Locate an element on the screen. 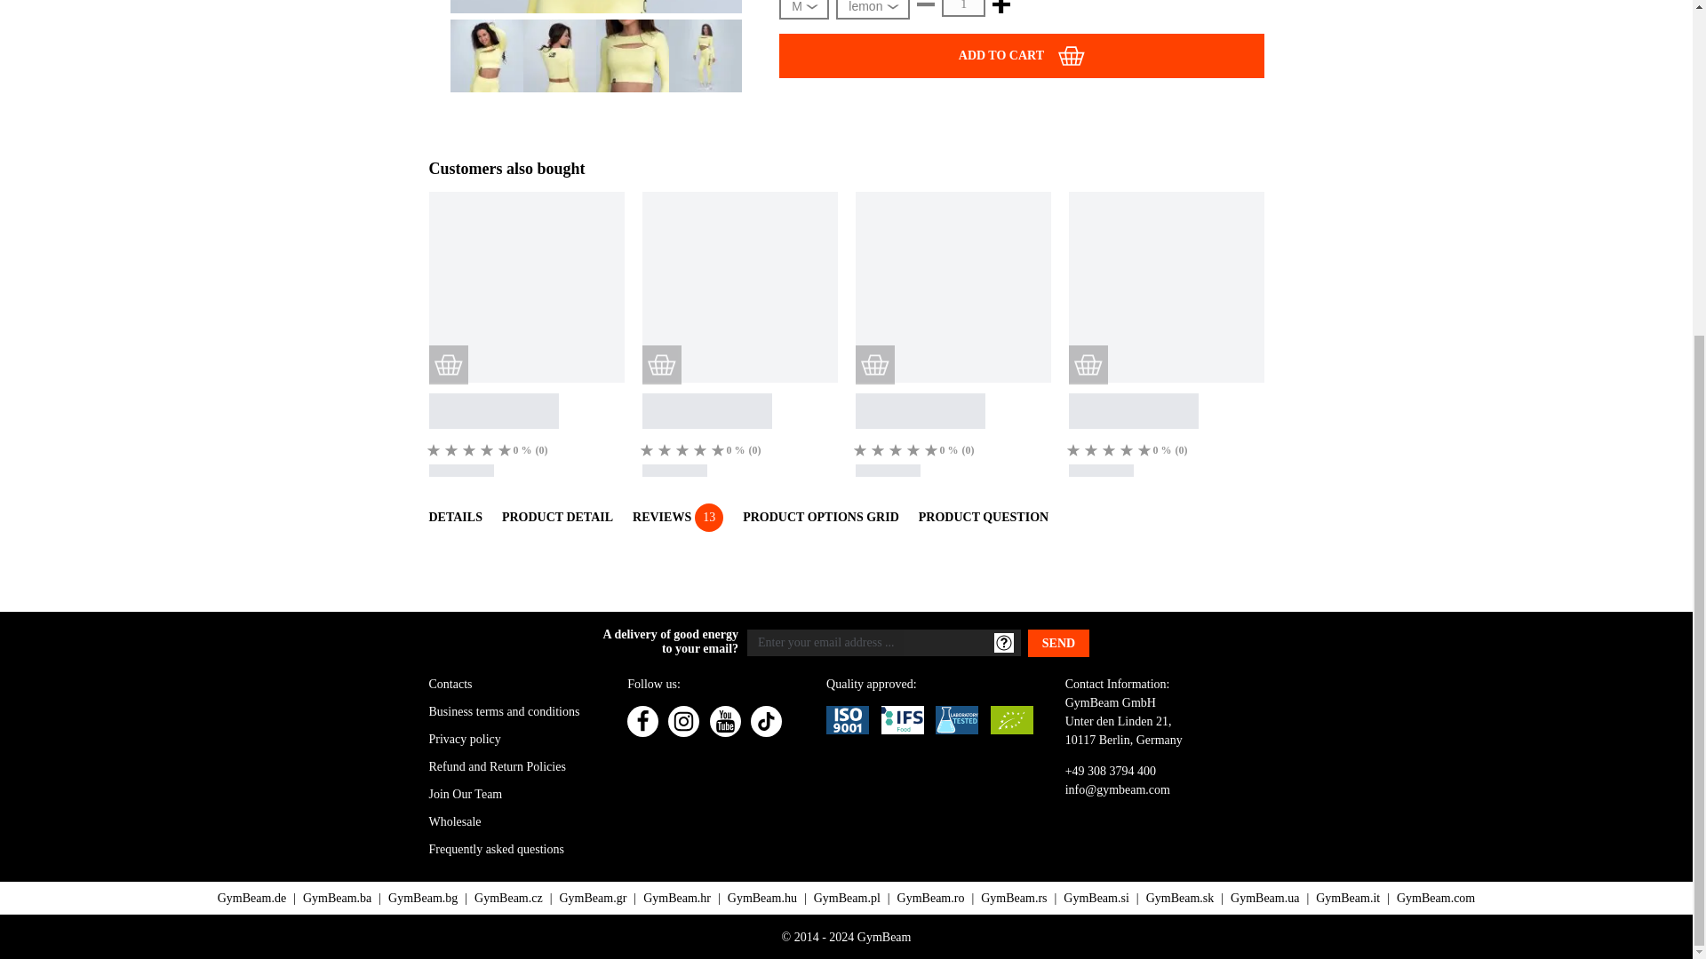  Add to Cart is located at coordinates (1088, 364).